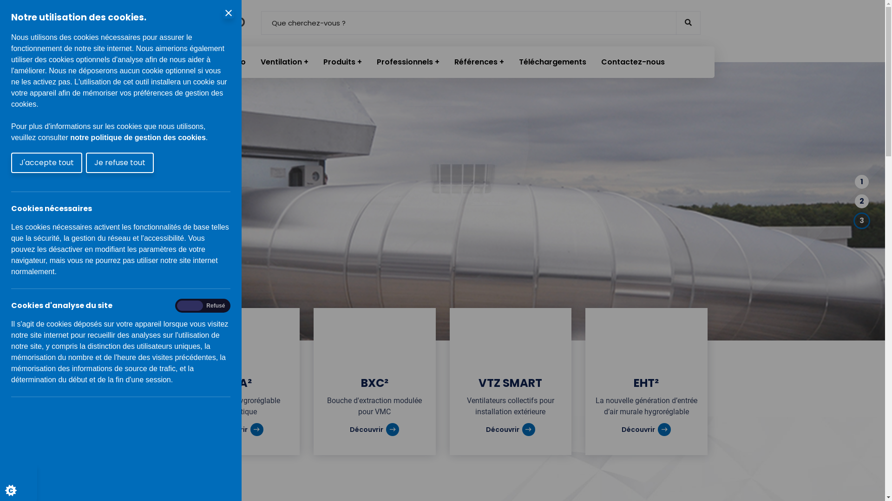  I want to click on Professionnels, so click(408, 62).